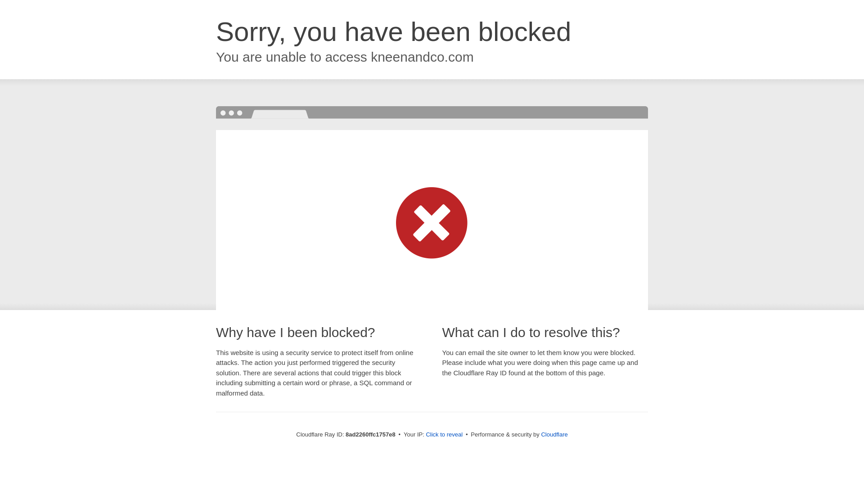 This screenshot has width=864, height=486. Describe the element at coordinates (554, 434) in the screenshot. I see `Cloudflare` at that location.